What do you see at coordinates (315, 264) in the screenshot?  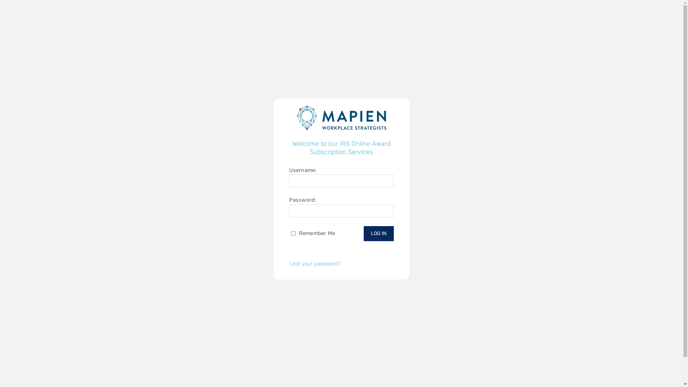 I see `Lost your password?` at bounding box center [315, 264].